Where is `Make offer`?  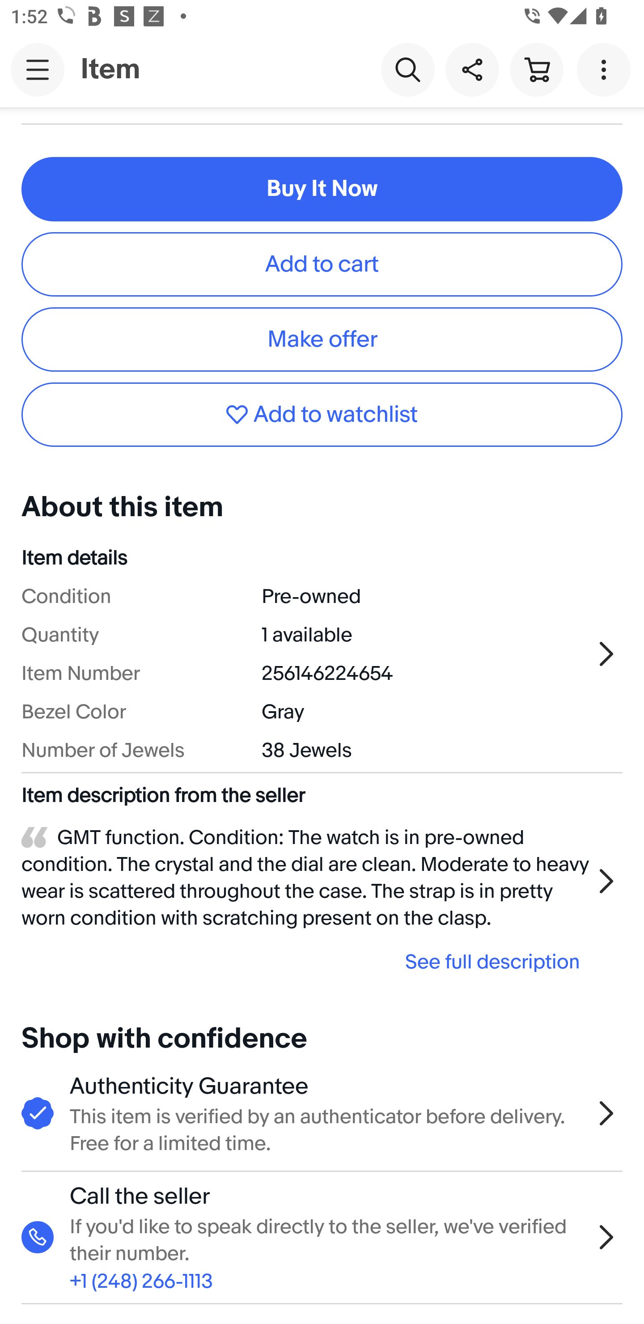
Make offer is located at coordinates (322, 339).